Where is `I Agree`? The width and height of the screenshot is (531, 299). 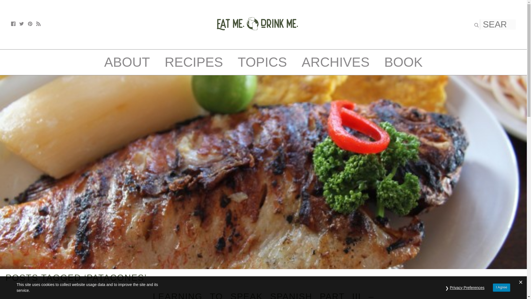
I Agree is located at coordinates (501, 287).